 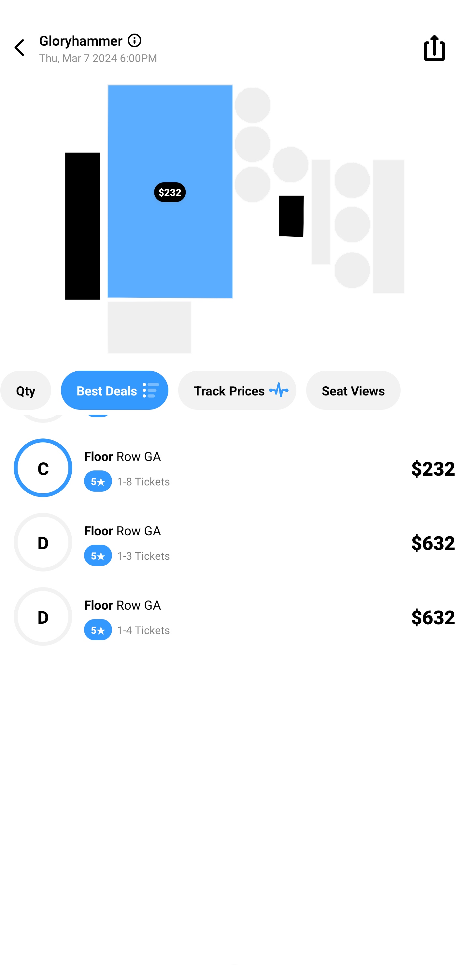 What do you see at coordinates (170, 192) in the screenshot?
I see `$232` at bounding box center [170, 192].